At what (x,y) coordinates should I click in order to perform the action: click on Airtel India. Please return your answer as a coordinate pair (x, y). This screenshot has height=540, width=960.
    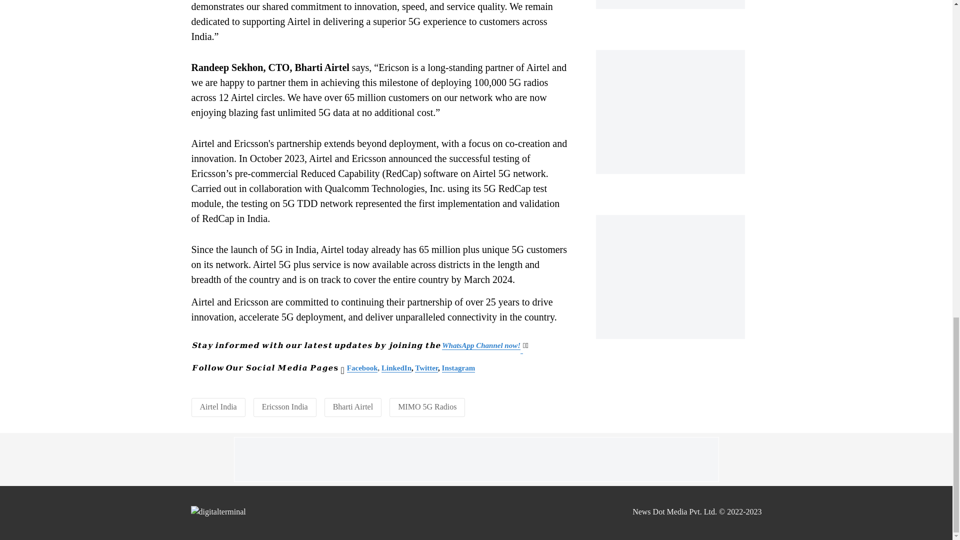
    Looking at the image, I should click on (218, 406).